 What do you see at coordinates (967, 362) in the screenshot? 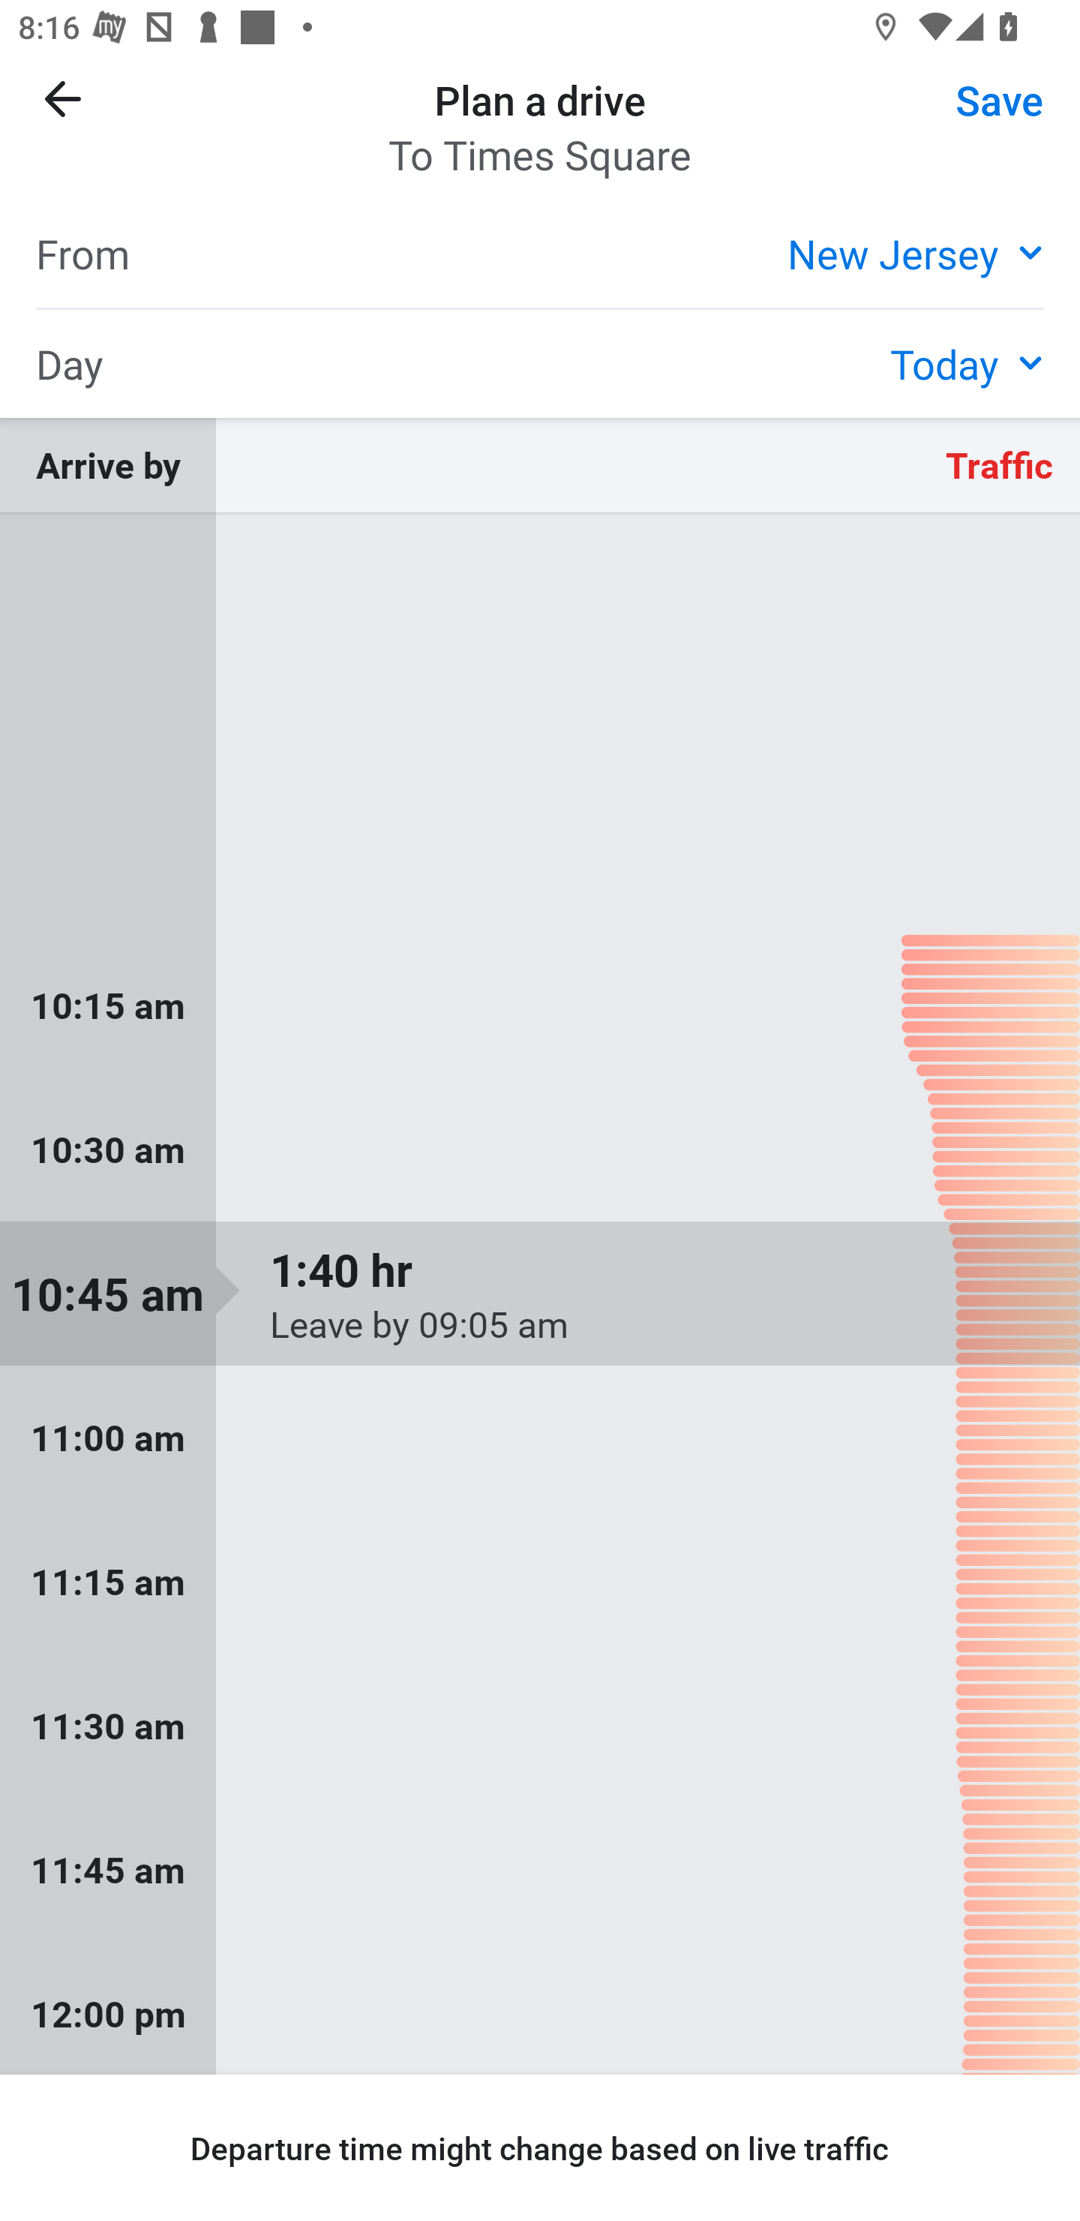
I see `Today` at bounding box center [967, 362].